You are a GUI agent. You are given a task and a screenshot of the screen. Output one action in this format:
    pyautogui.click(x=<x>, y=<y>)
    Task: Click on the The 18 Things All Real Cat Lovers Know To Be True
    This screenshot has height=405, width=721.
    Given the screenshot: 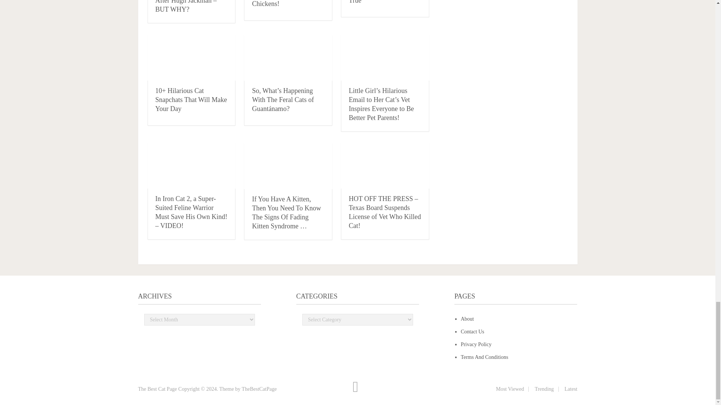 What is the action you would take?
    pyautogui.click(x=382, y=2)
    